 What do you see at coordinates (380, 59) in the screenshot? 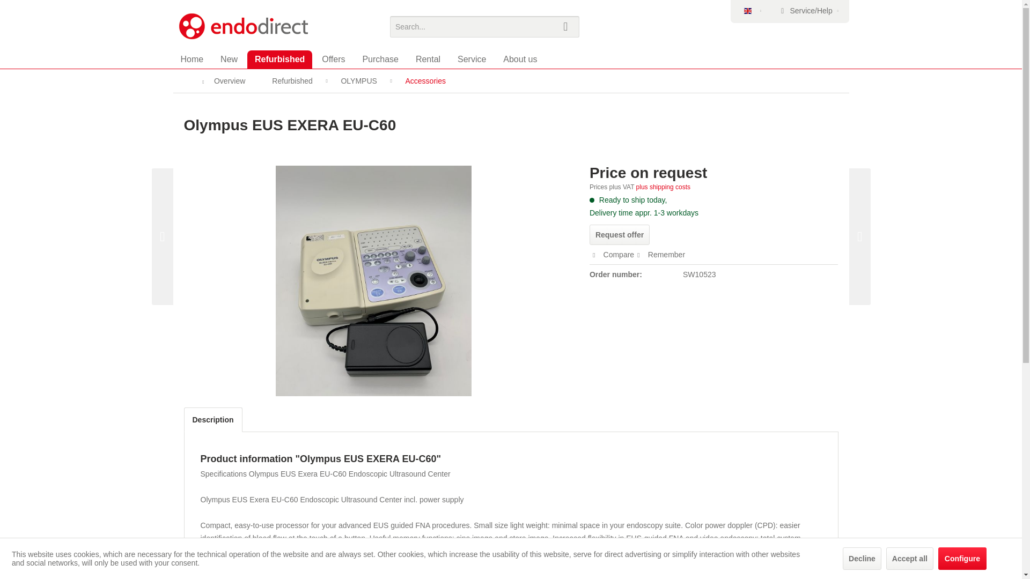
I see `Purchase` at bounding box center [380, 59].